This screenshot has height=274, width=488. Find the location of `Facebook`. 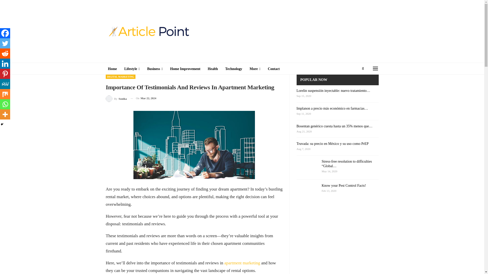

Facebook is located at coordinates (5, 33).